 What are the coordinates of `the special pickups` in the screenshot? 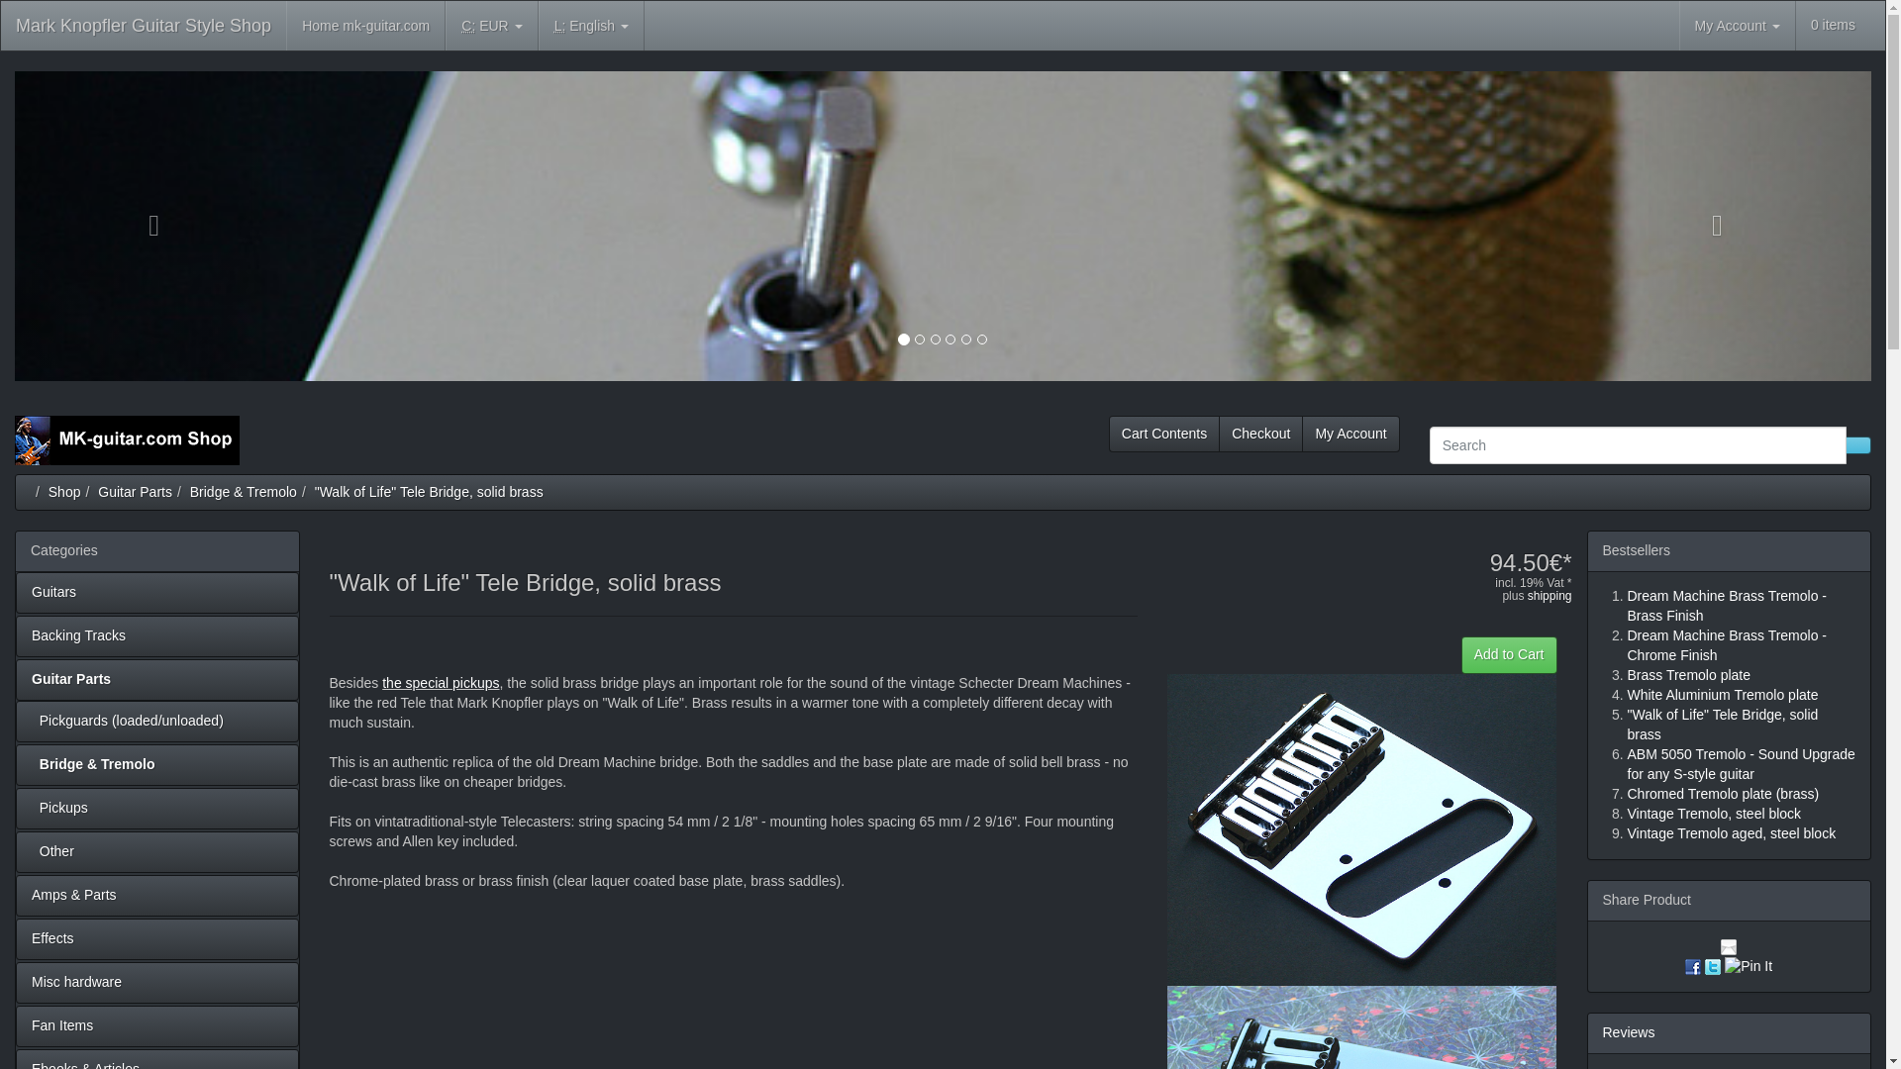 It's located at (440, 682).